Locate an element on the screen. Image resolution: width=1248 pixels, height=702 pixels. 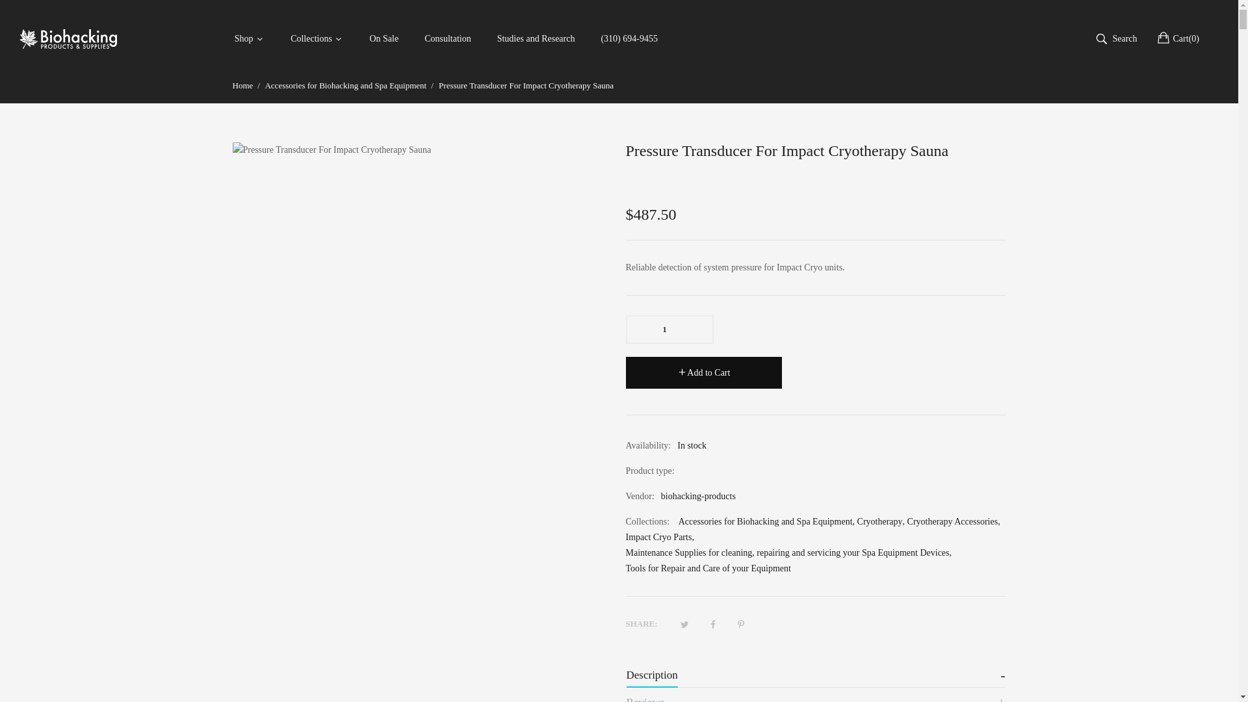
biohacking-products is located at coordinates (68, 39).